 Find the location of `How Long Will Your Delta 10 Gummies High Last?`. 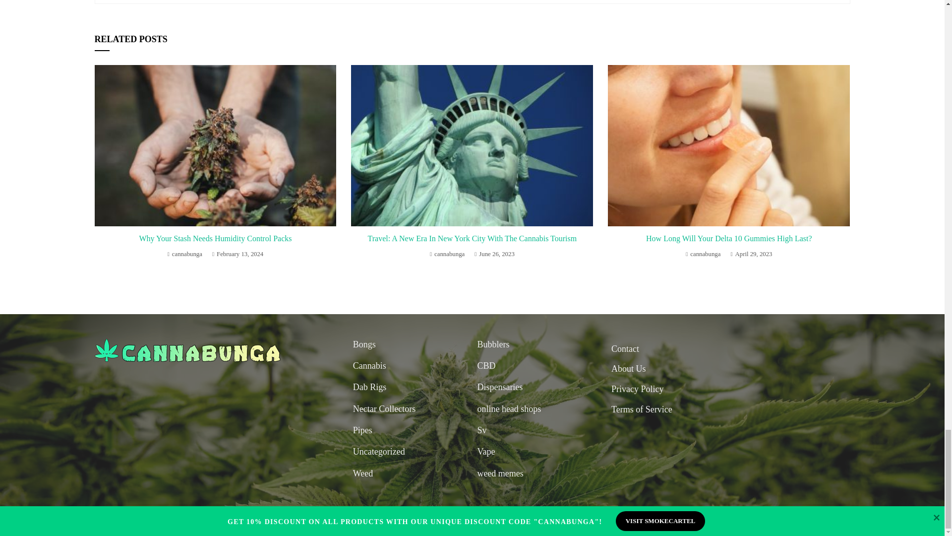

How Long Will Your Delta 10 Gummies High Last? is located at coordinates (729, 238).